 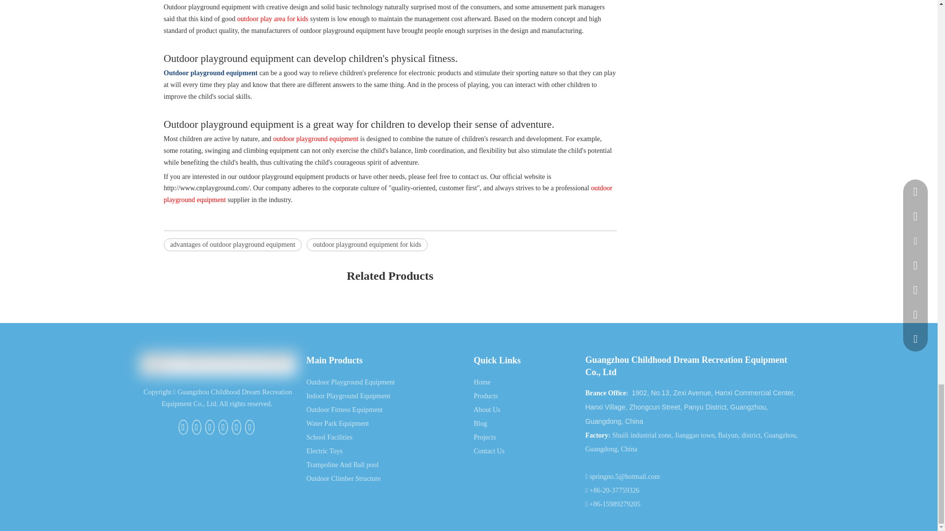 I want to click on Guangzhou Childhood Dream Recreation Equipment Co., Ltd, so click(x=218, y=364).